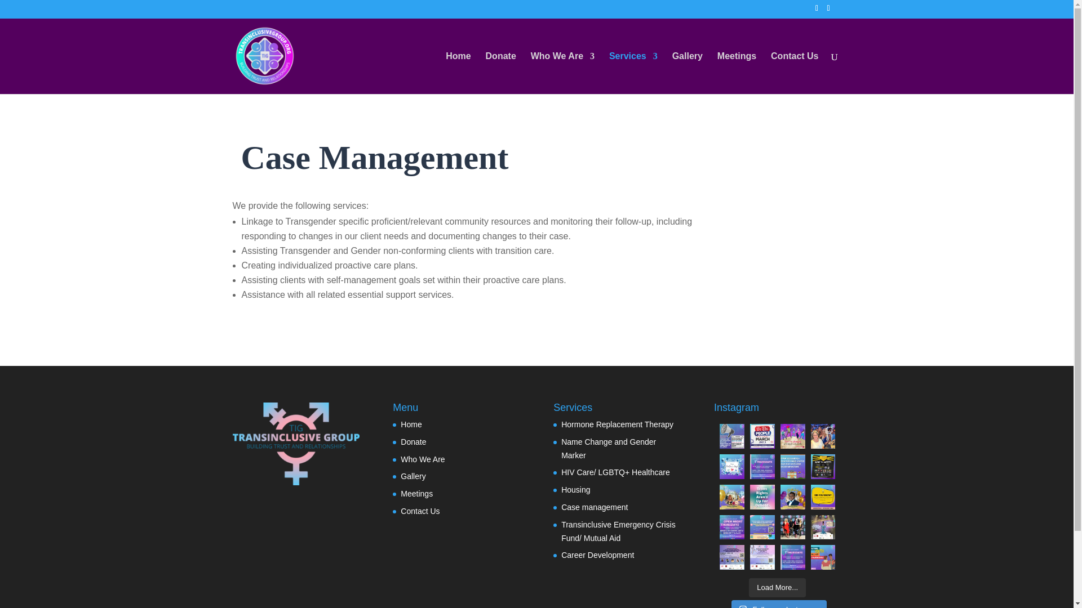 This screenshot has height=608, width=1082. I want to click on Who We Are, so click(562, 72).